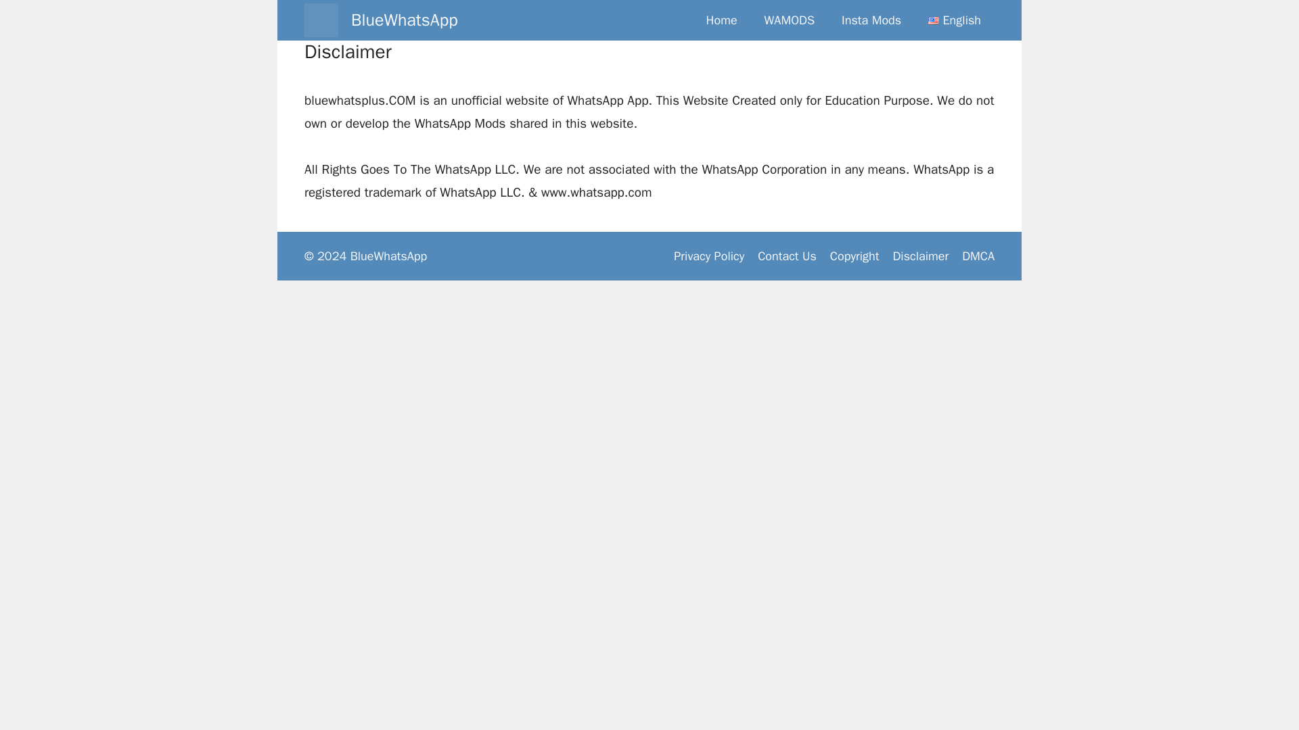 Image resolution: width=1299 pixels, height=730 pixels. What do you see at coordinates (854, 255) in the screenshot?
I see `Copyright` at bounding box center [854, 255].